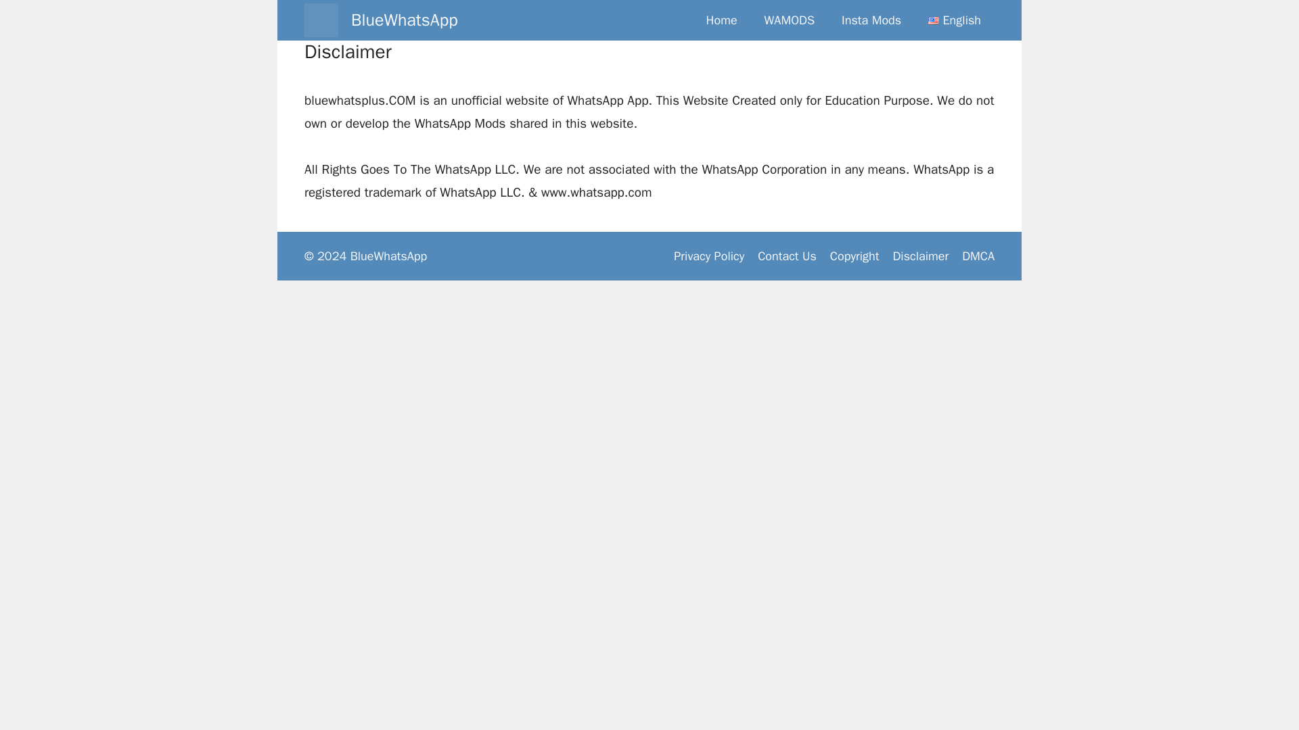 Image resolution: width=1299 pixels, height=730 pixels. What do you see at coordinates (854, 255) in the screenshot?
I see `Copyright` at bounding box center [854, 255].